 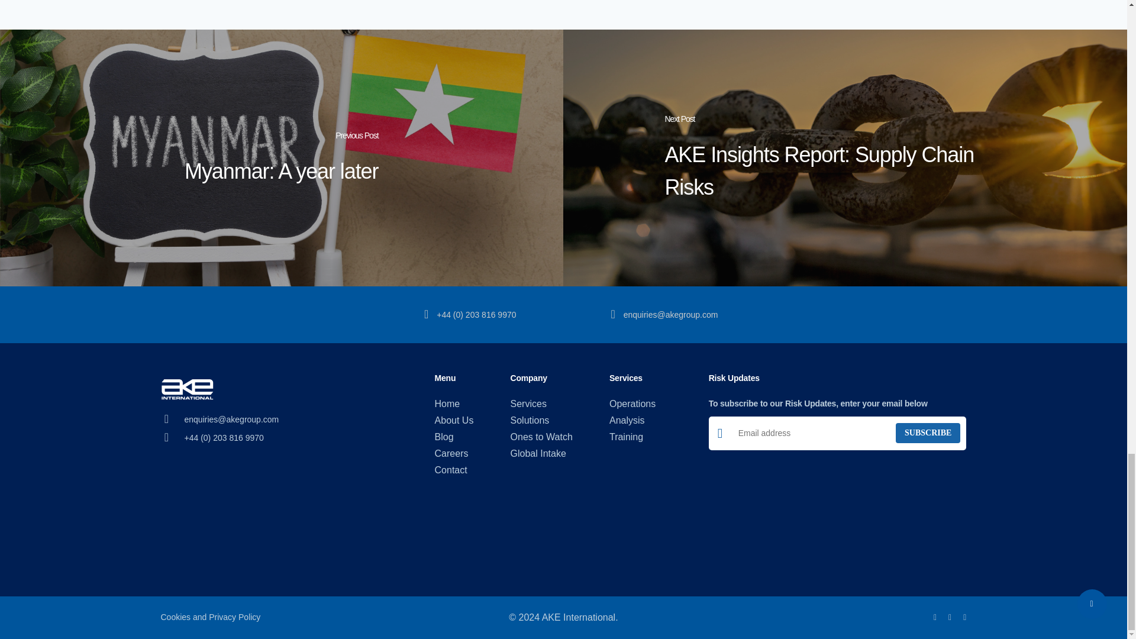 What do you see at coordinates (454, 404) in the screenshot?
I see `Home` at bounding box center [454, 404].